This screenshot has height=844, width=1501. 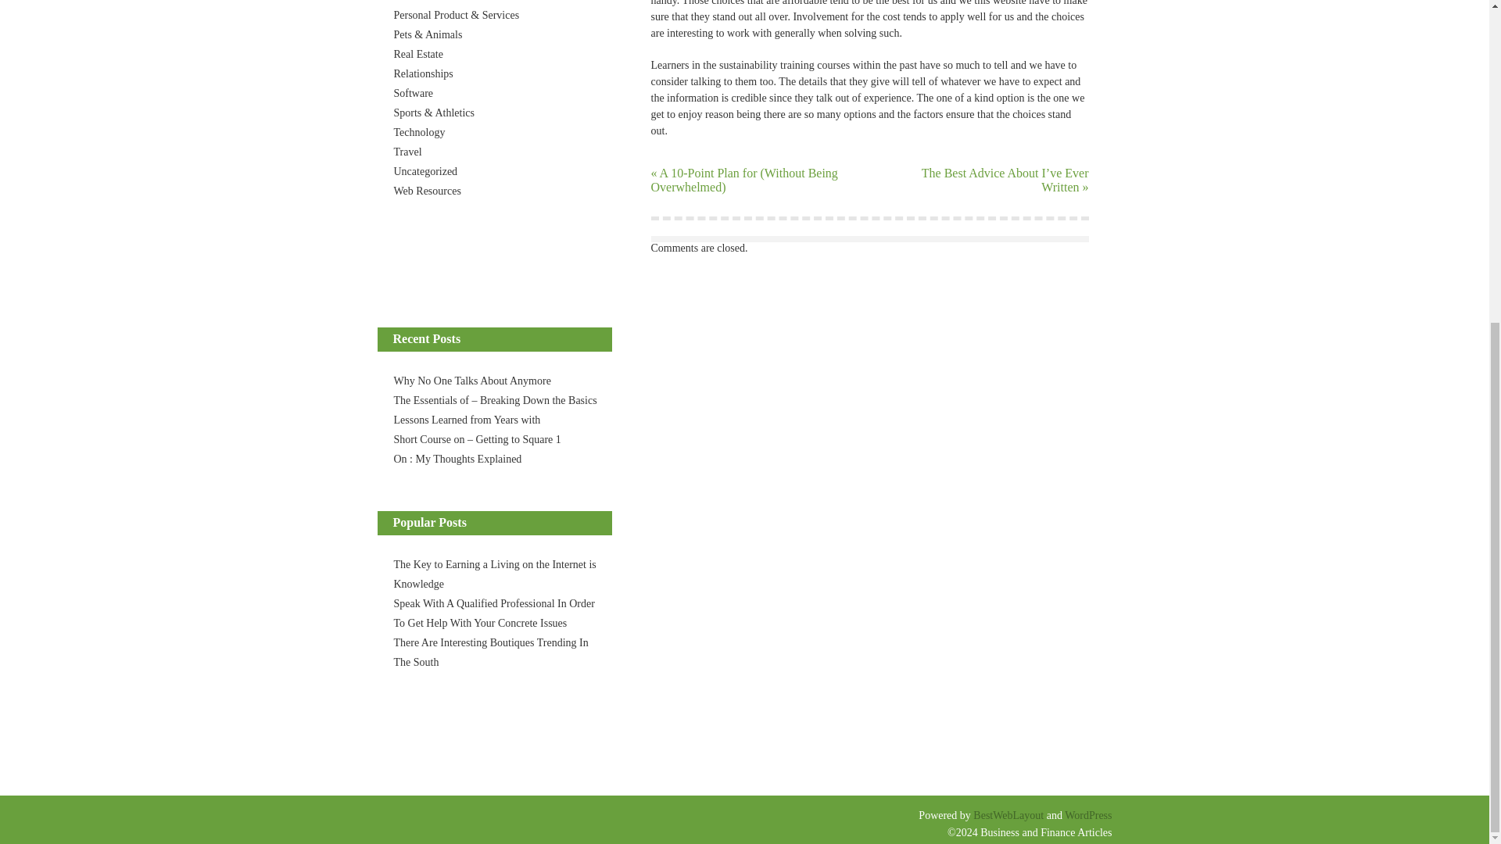 I want to click on Lessons Learned from Years with, so click(x=467, y=420).